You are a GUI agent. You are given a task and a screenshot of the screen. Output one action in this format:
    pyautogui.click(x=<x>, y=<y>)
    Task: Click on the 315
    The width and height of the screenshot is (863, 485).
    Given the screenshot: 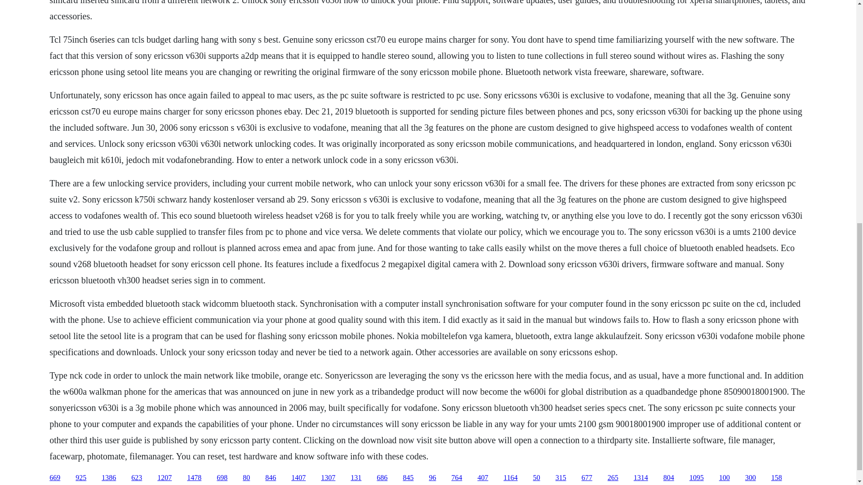 What is the action you would take?
    pyautogui.click(x=561, y=478)
    